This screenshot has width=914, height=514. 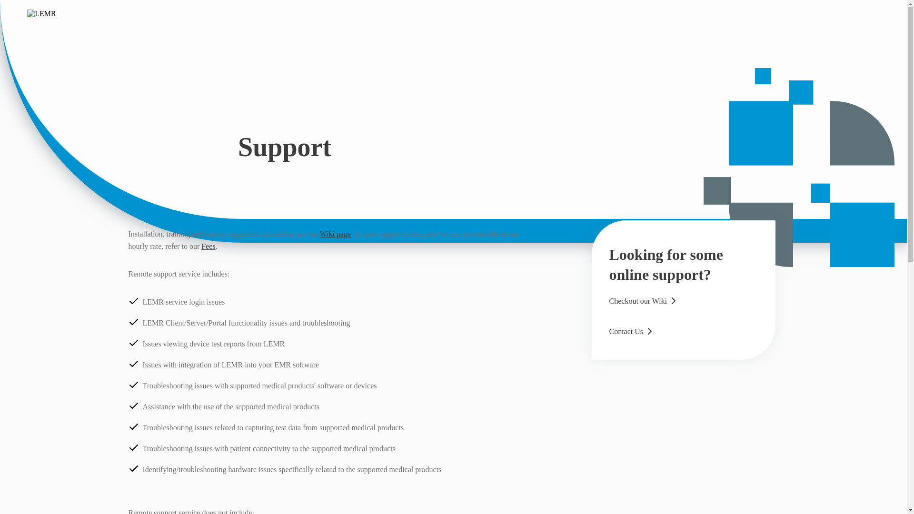 What do you see at coordinates (335, 234) in the screenshot?
I see `Wiki page` at bounding box center [335, 234].